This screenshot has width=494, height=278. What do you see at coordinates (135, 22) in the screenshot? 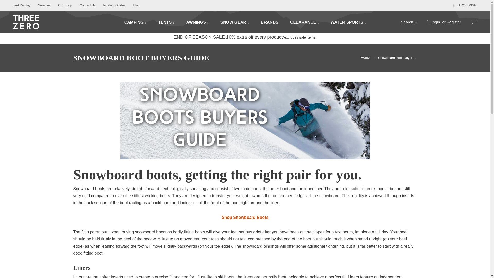
I see `CAMPING` at bounding box center [135, 22].